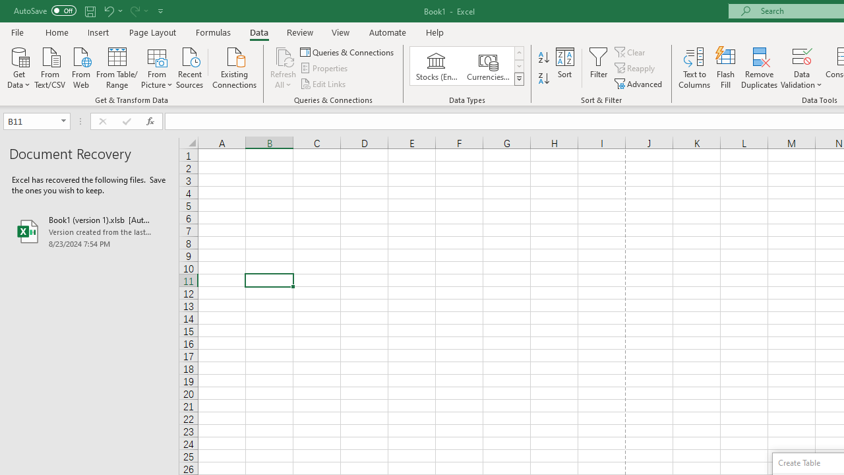 This screenshot has height=475, width=844. Describe the element at coordinates (640, 83) in the screenshot. I see `Advanced...` at that location.